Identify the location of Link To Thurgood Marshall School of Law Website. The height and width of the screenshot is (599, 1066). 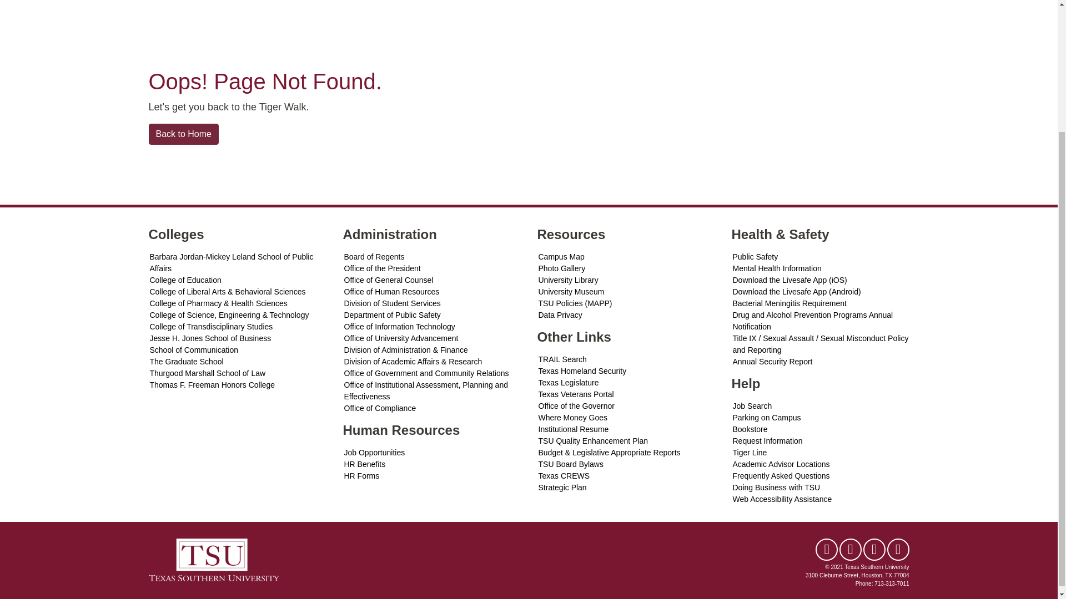
(238, 373).